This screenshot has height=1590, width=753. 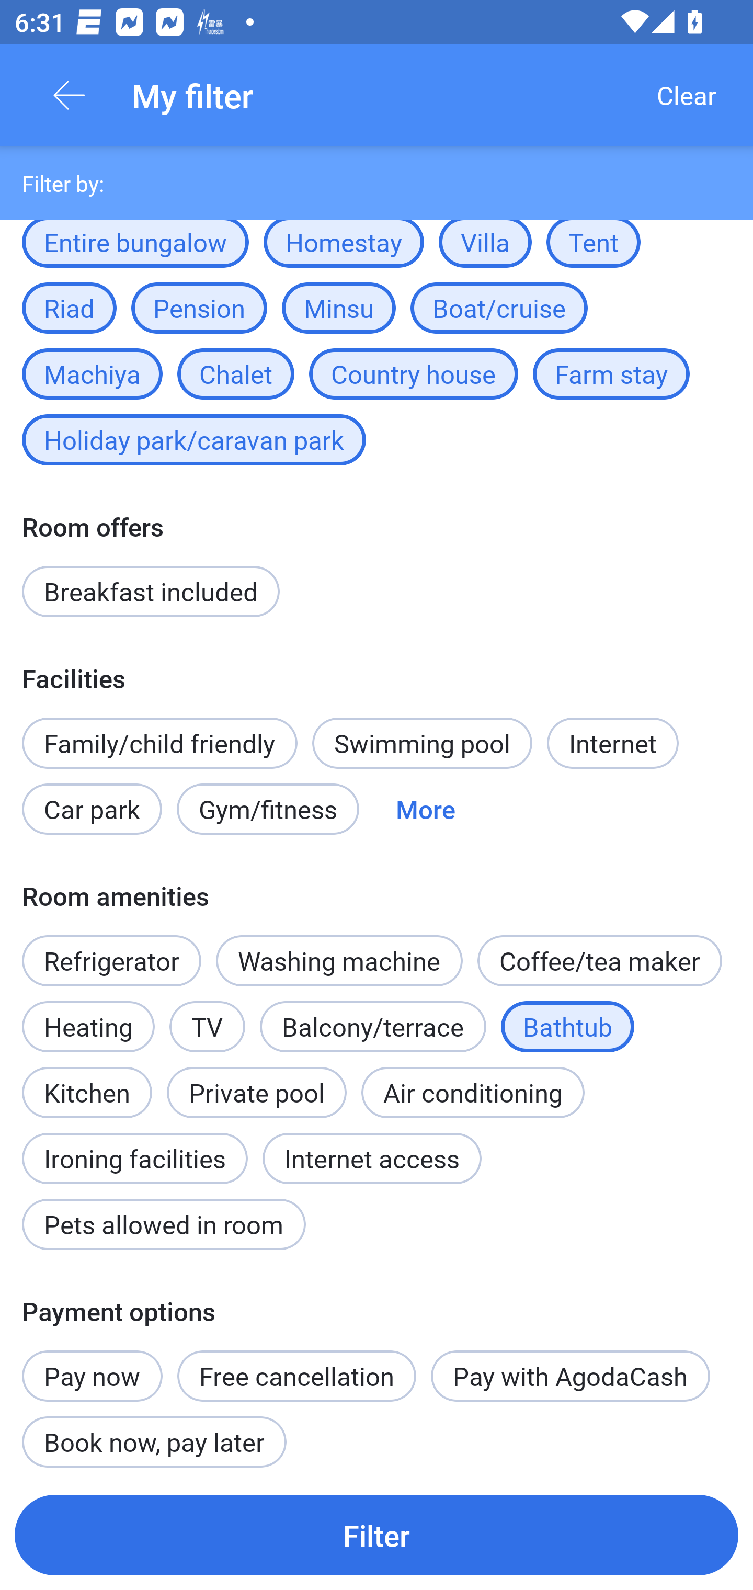 What do you see at coordinates (570, 1376) in the screenshot?
I see `Pay with AgodaCash` at bounding box center [570, 1376].